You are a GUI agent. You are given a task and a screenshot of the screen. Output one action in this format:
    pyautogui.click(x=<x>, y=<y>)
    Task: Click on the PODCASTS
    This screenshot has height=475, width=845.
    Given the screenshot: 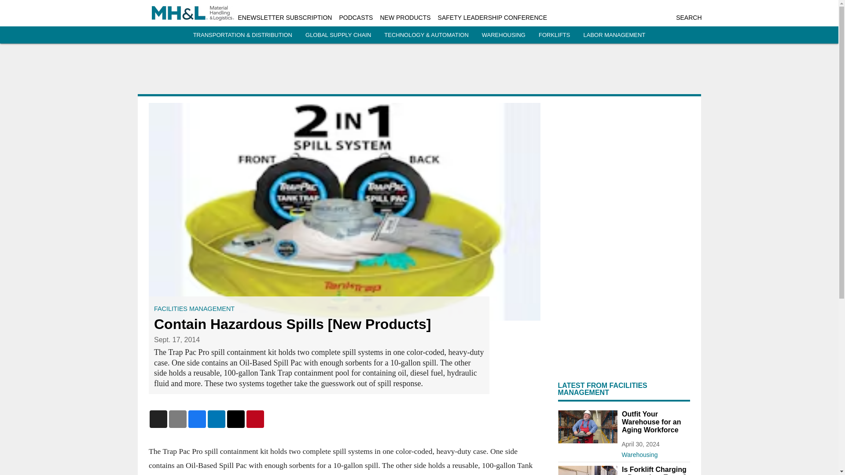 What is the action you would take?
    pyautogui.click(x=356, y=18)
    